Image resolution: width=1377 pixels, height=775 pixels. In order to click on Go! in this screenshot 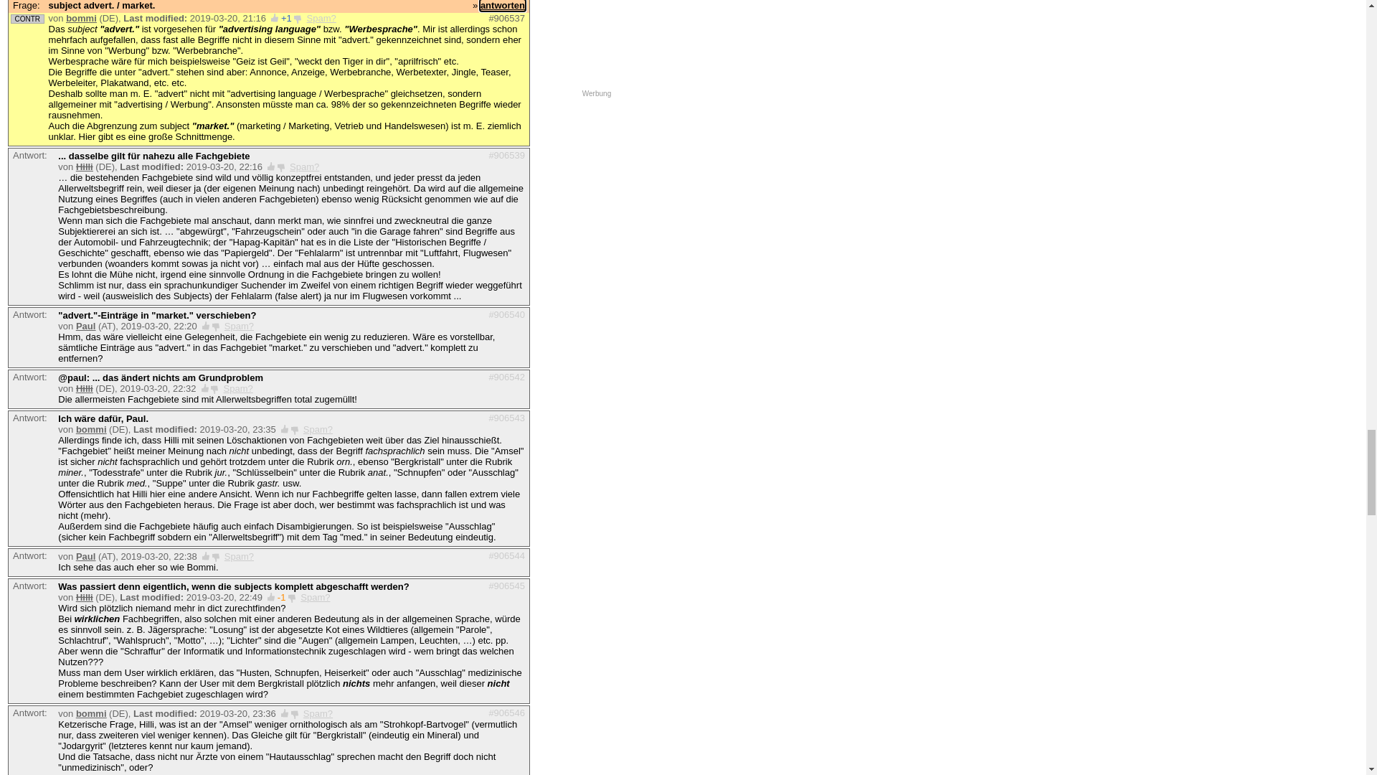, I will do `click(100, 229)`.